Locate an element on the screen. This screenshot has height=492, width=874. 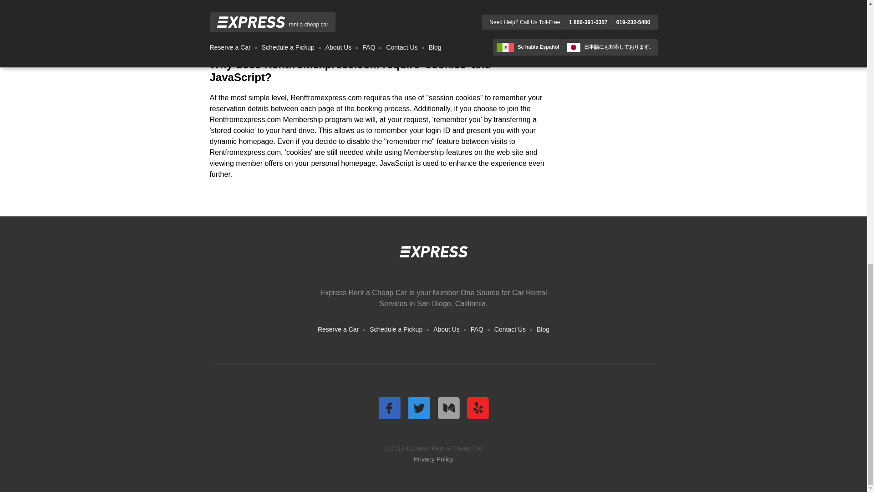
Schedule a Pickup is located at coordinates (396, 329).